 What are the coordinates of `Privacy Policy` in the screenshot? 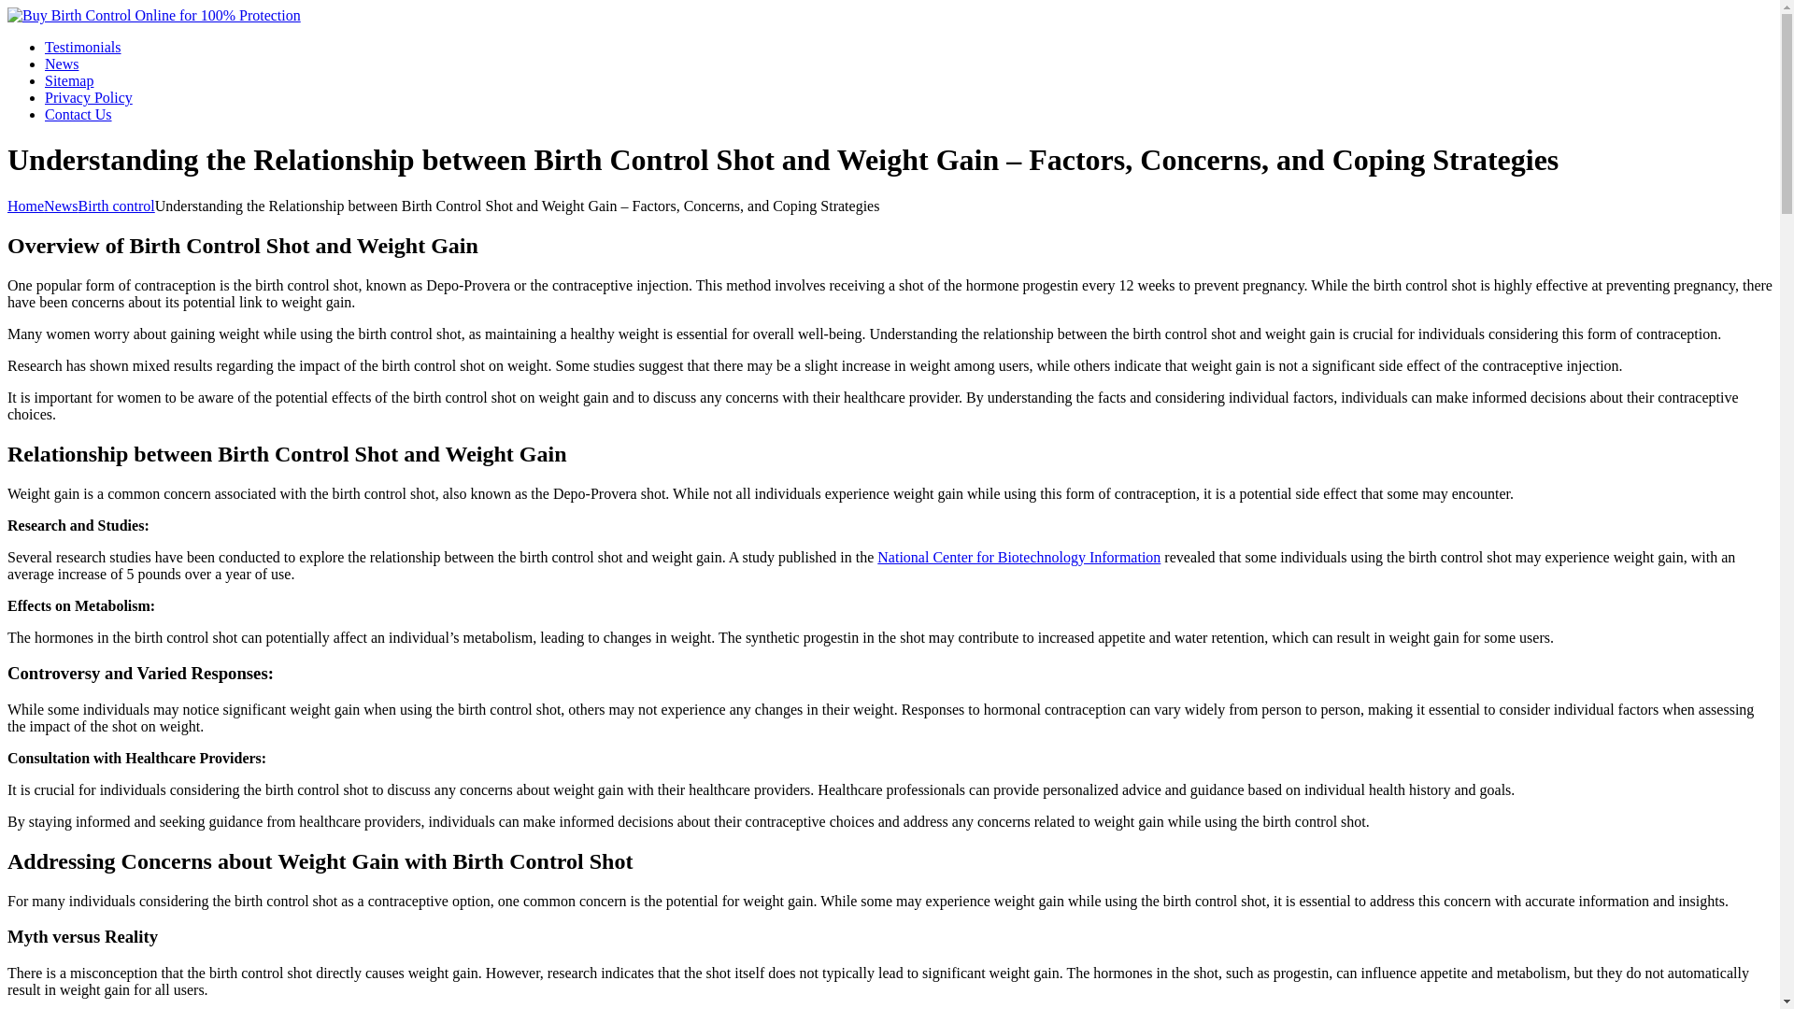 It's located at (89, 97).